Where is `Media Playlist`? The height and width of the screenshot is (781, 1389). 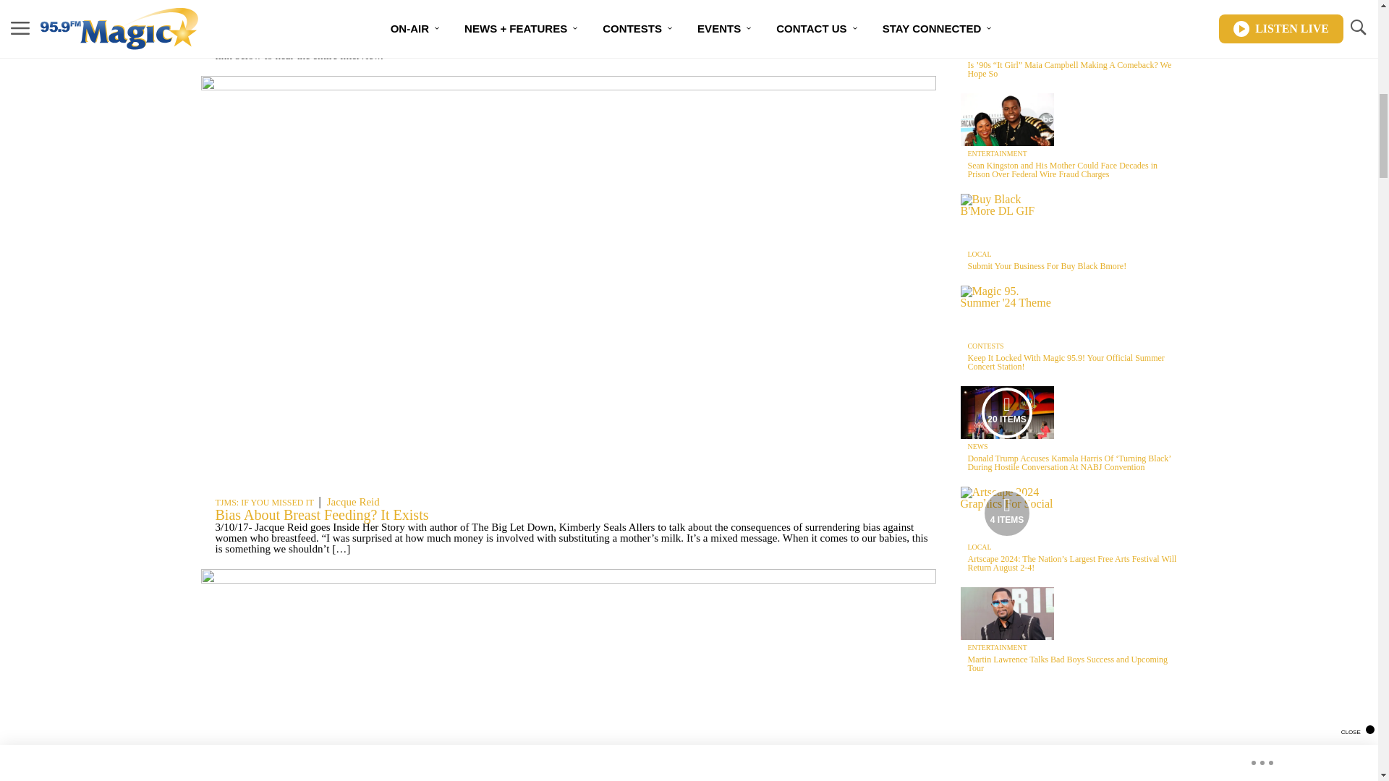
Media Playlist is located at coordinates (1007, 412).